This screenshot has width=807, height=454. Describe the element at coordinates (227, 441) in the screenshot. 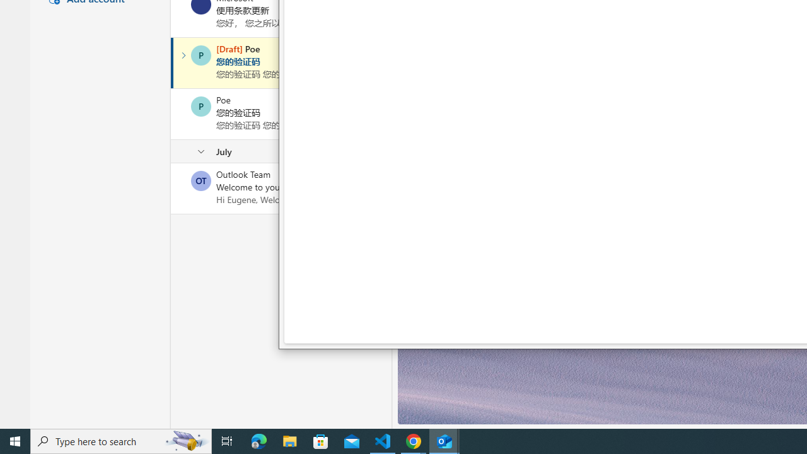

I see `Task View` at that location.